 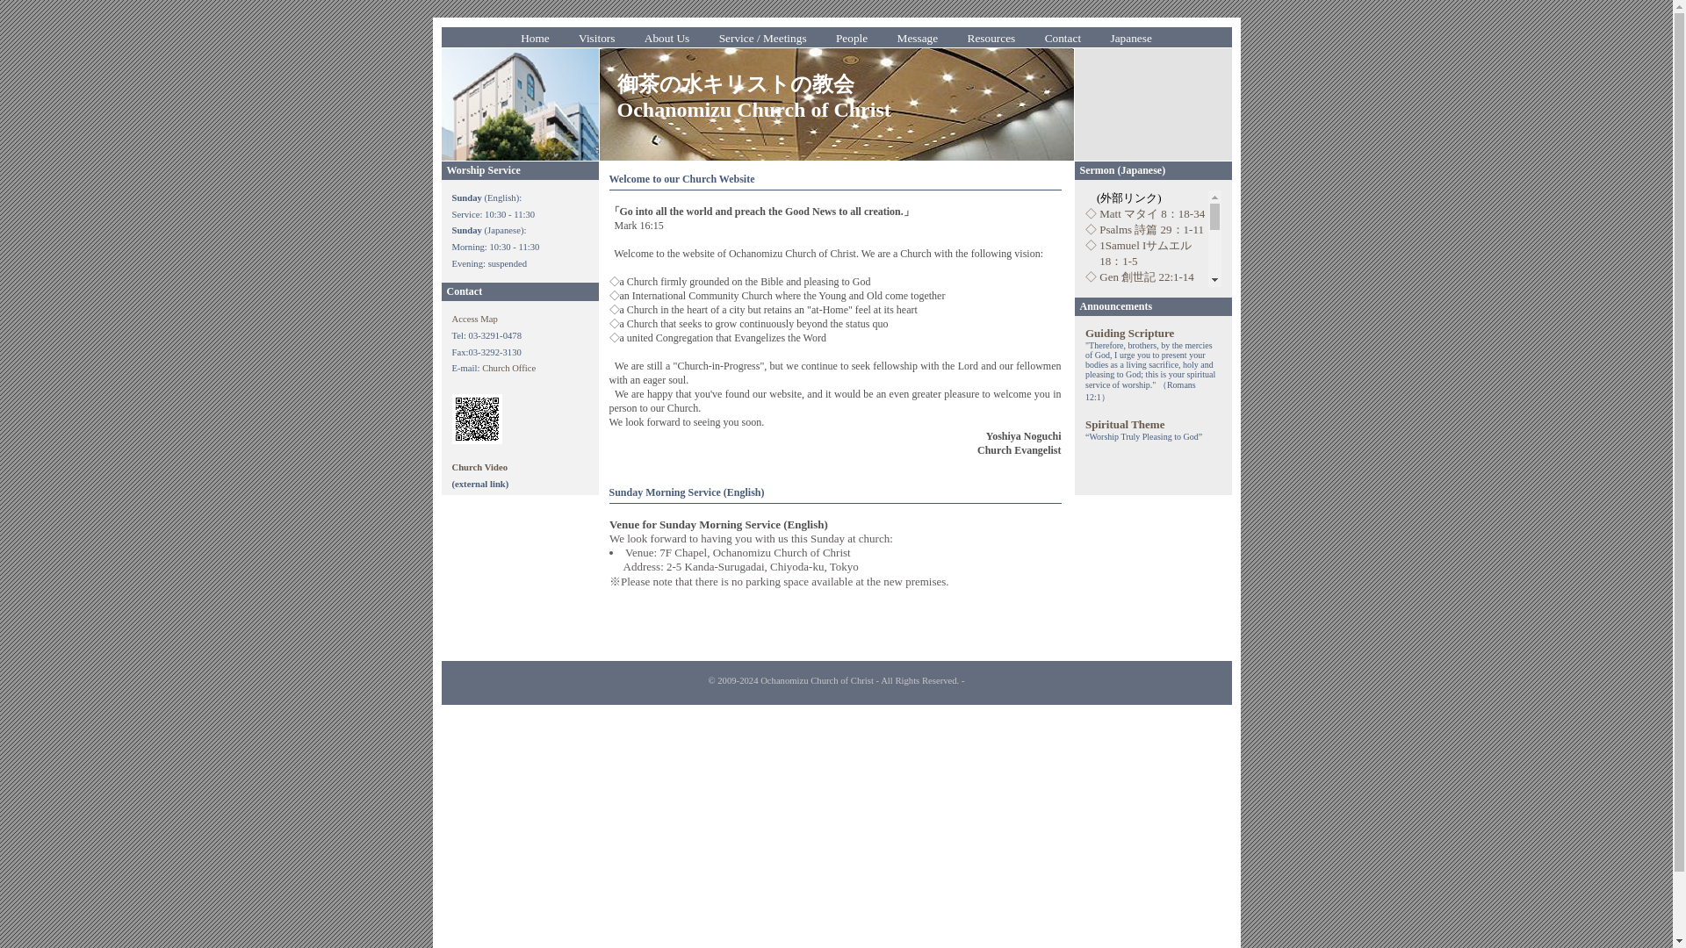 I want to click on Resources, so click(x=991, y=39).